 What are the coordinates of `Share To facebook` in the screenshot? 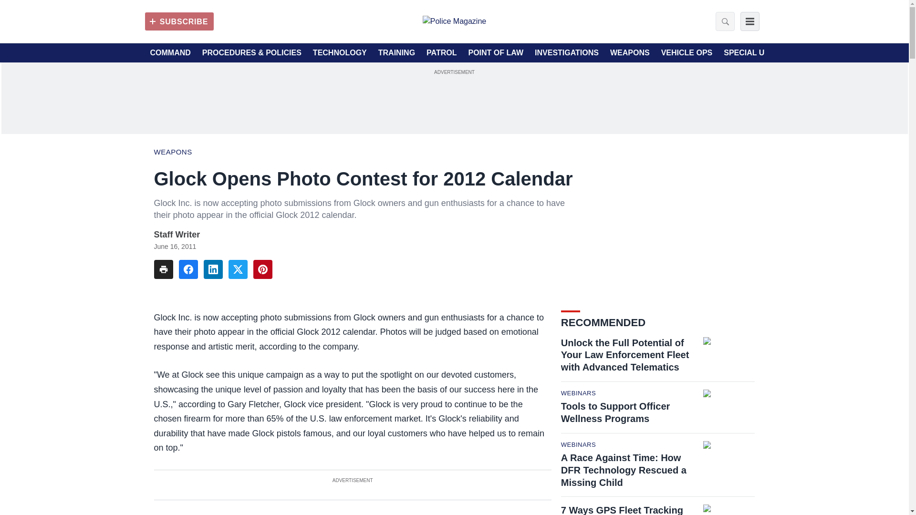 It's located at (188, 269).